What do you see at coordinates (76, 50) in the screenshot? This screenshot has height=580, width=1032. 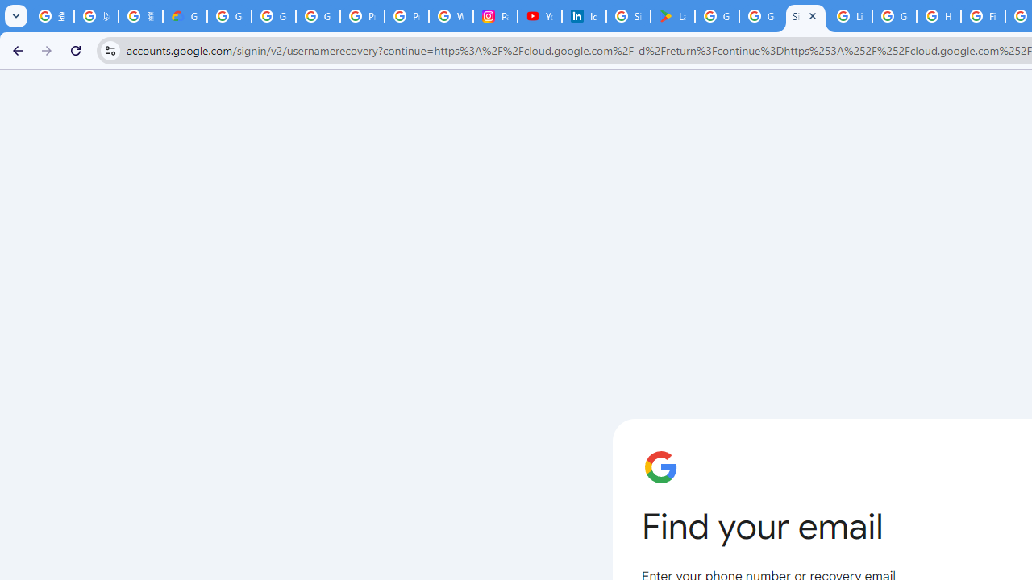 I see `Reload` at bounding box center [76, 50].